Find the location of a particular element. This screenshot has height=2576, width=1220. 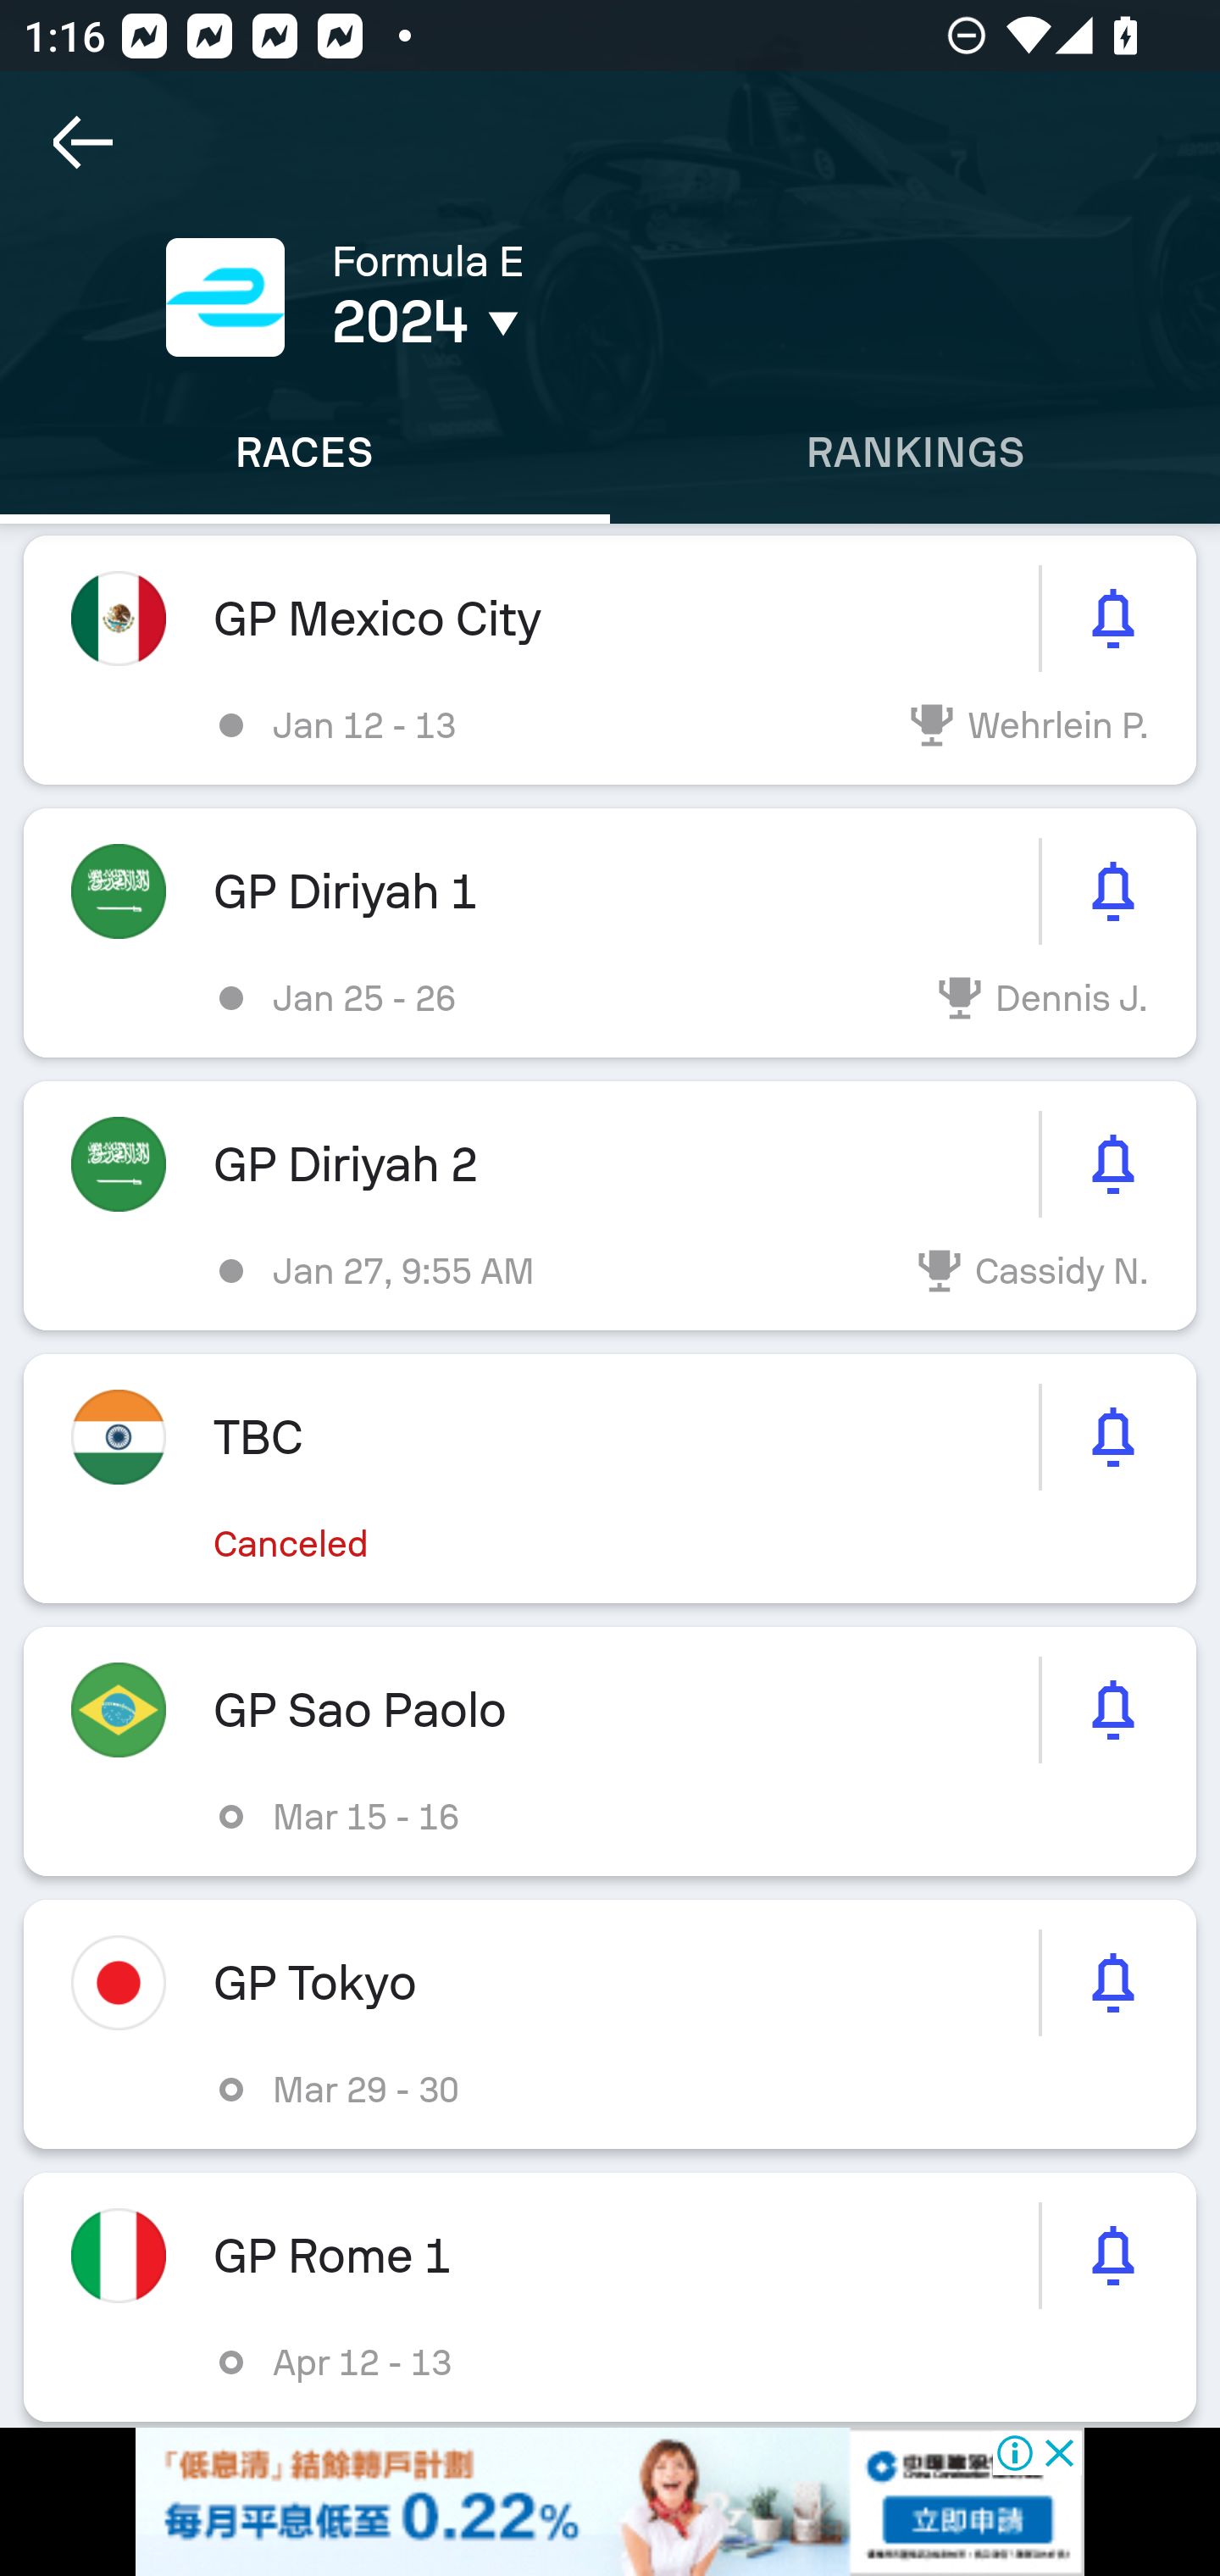

GP Diriyah 2 picture Jan 27, 9:55 AM Cassidy N. is located at coordinates (610, 1205).